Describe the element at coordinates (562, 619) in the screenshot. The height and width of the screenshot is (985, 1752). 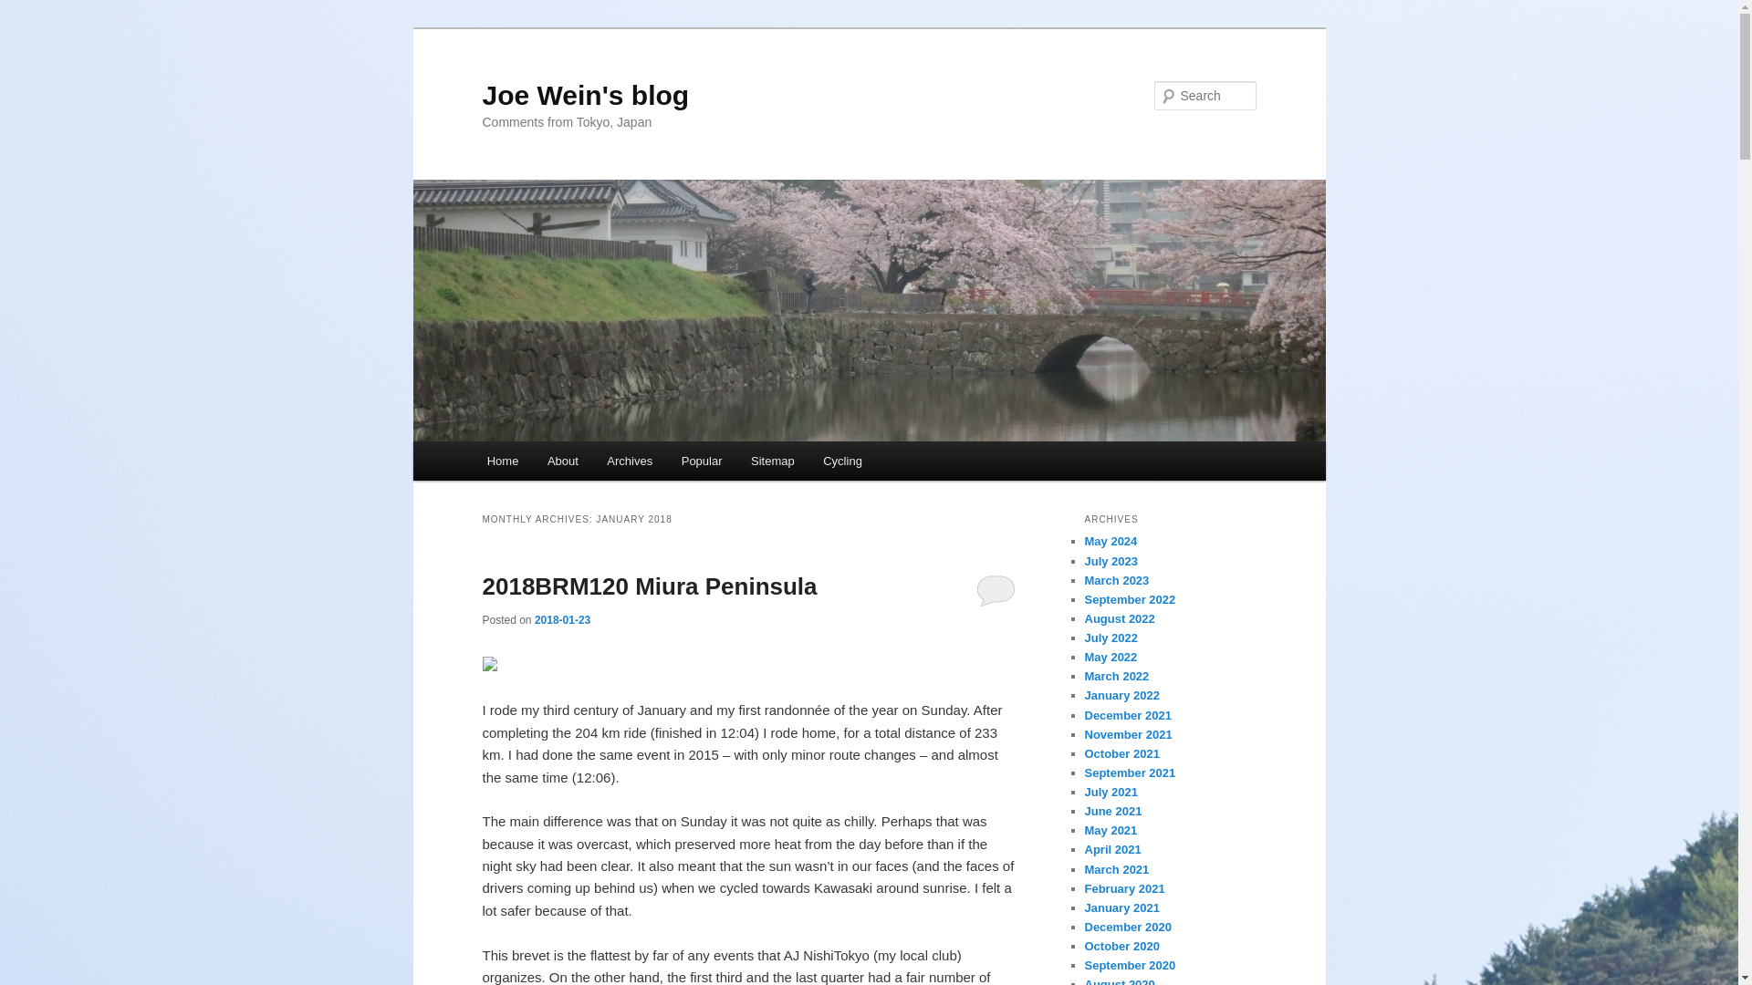
I see `2018-01-23` at that location.